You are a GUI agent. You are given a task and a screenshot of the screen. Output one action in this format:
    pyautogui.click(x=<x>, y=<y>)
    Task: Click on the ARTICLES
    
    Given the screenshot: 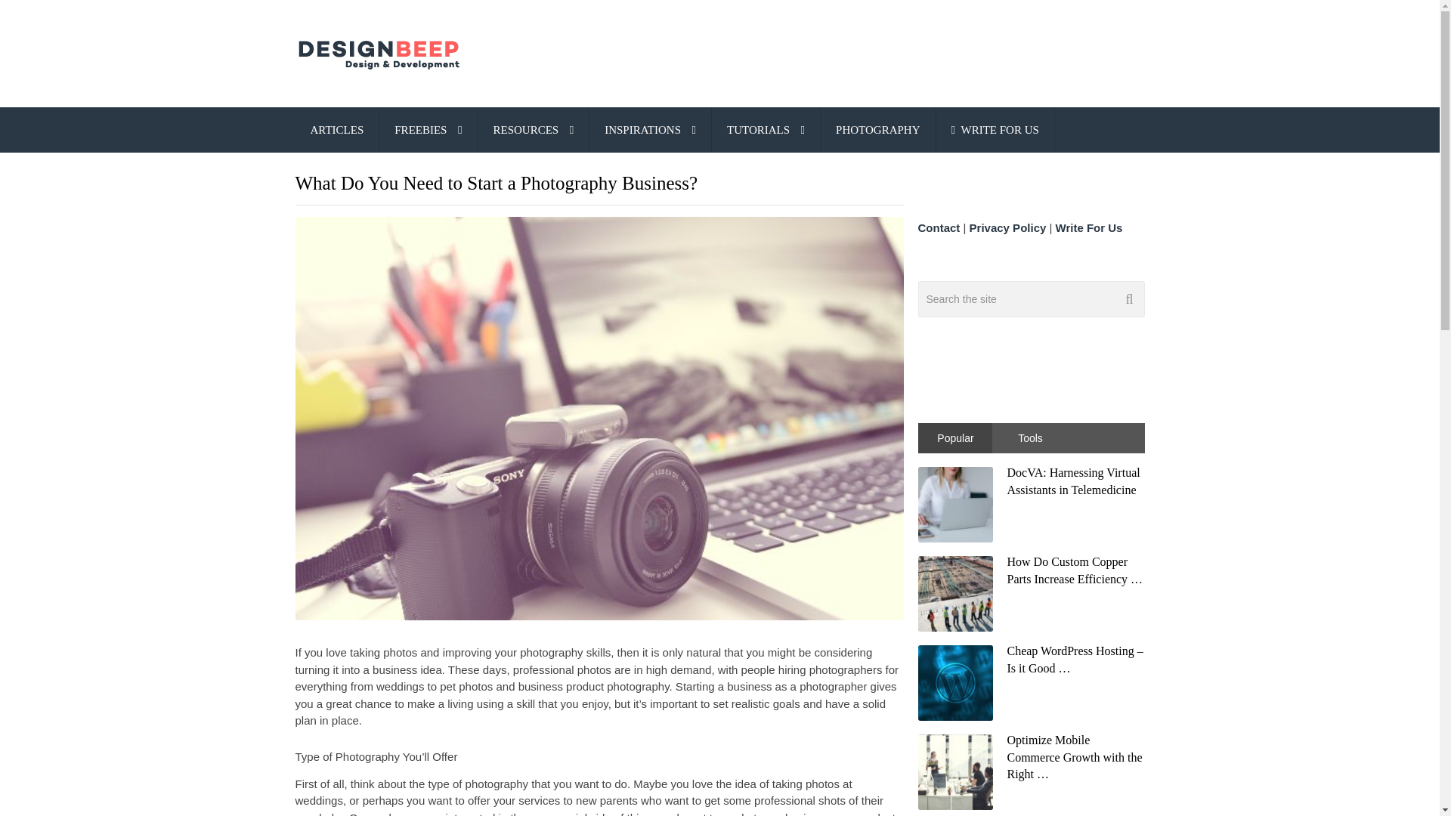 What is the action you would take?
    pyautogui.click(x=336, y=129)
    